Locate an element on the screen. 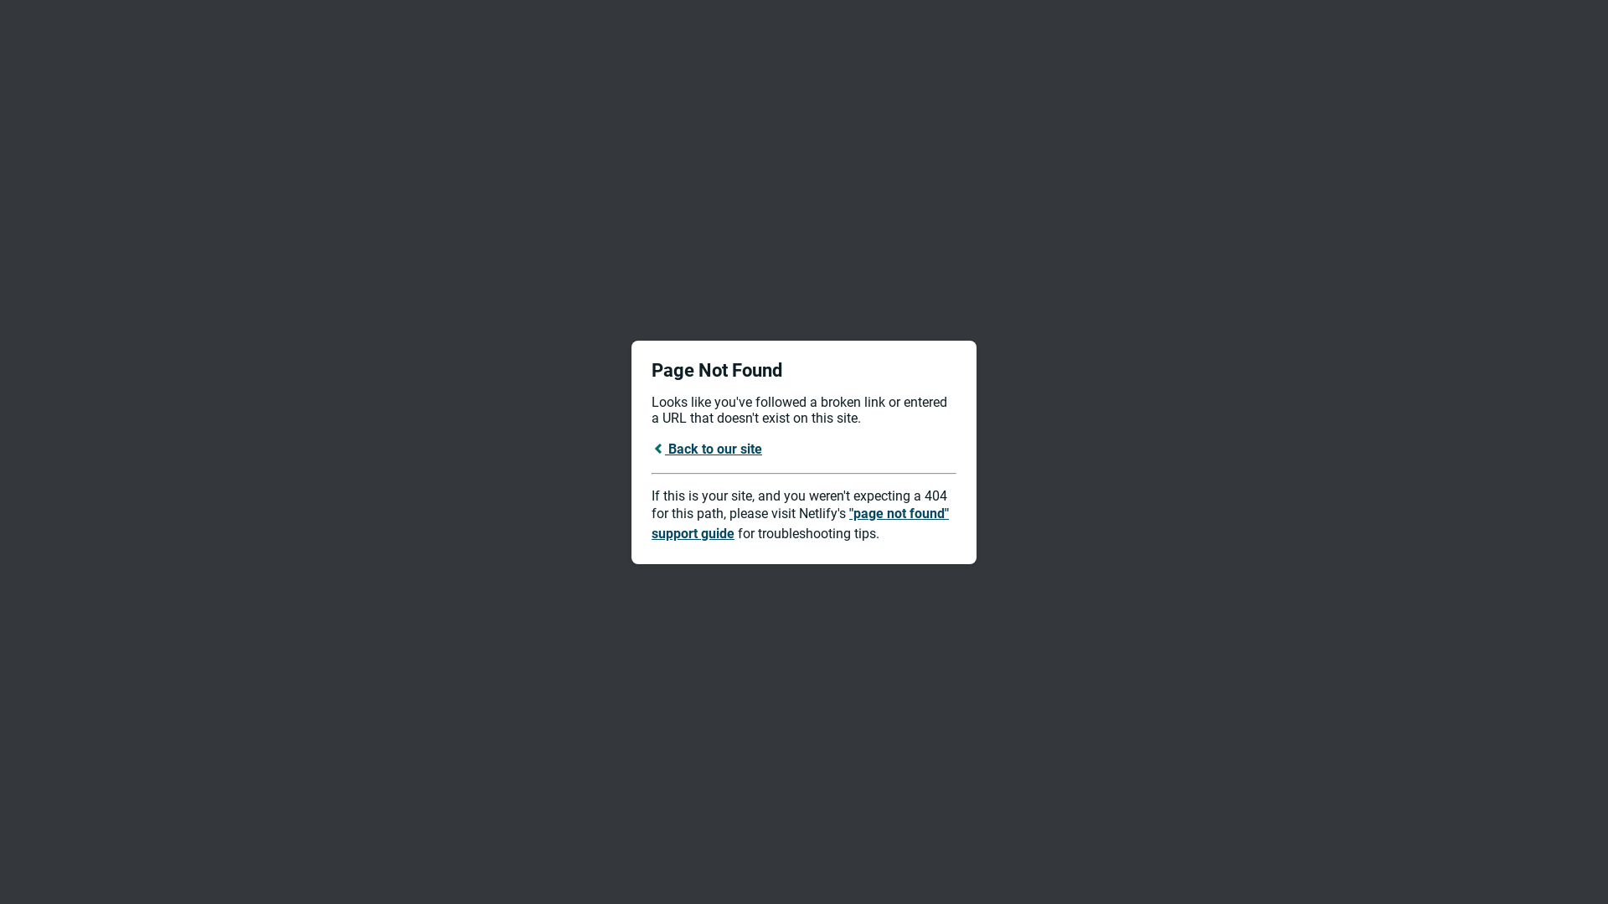 This screenshot has height=904, width=1608. Back to our site is located at coordinates (707, 449).